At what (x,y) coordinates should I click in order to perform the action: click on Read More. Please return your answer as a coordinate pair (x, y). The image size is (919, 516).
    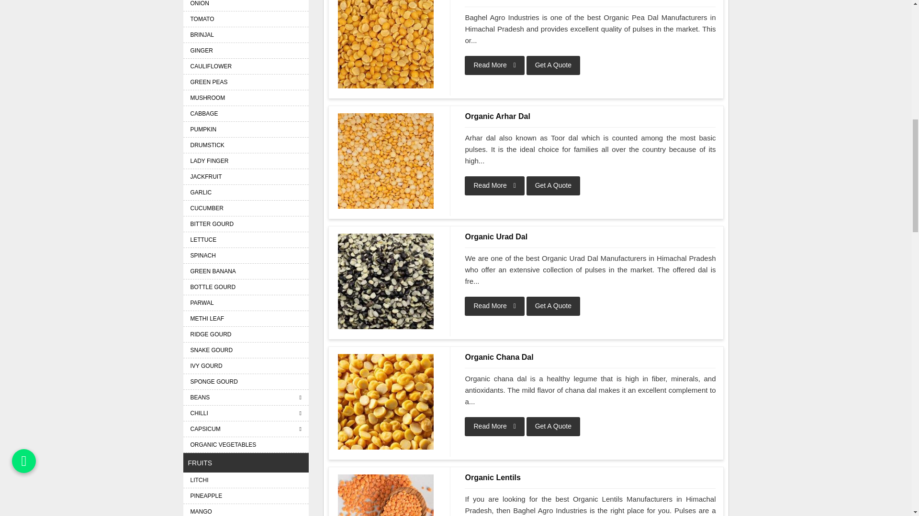
    Looking at the image, I should click on (494, 65).